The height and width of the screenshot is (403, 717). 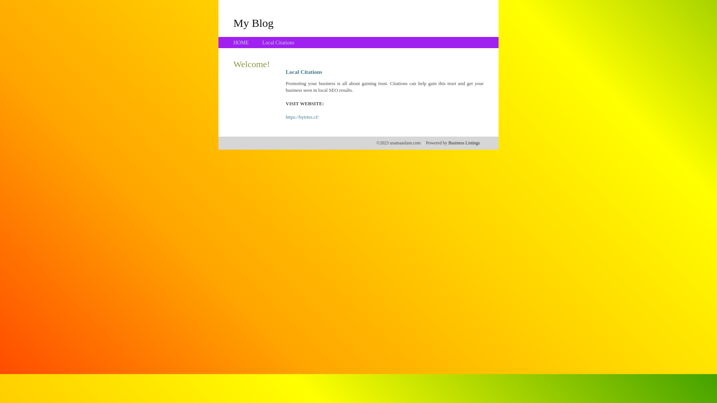 What do you see at coordinates (254, 23) in the screenshot?
I see `My Blog` at bounding box center [254, 23].